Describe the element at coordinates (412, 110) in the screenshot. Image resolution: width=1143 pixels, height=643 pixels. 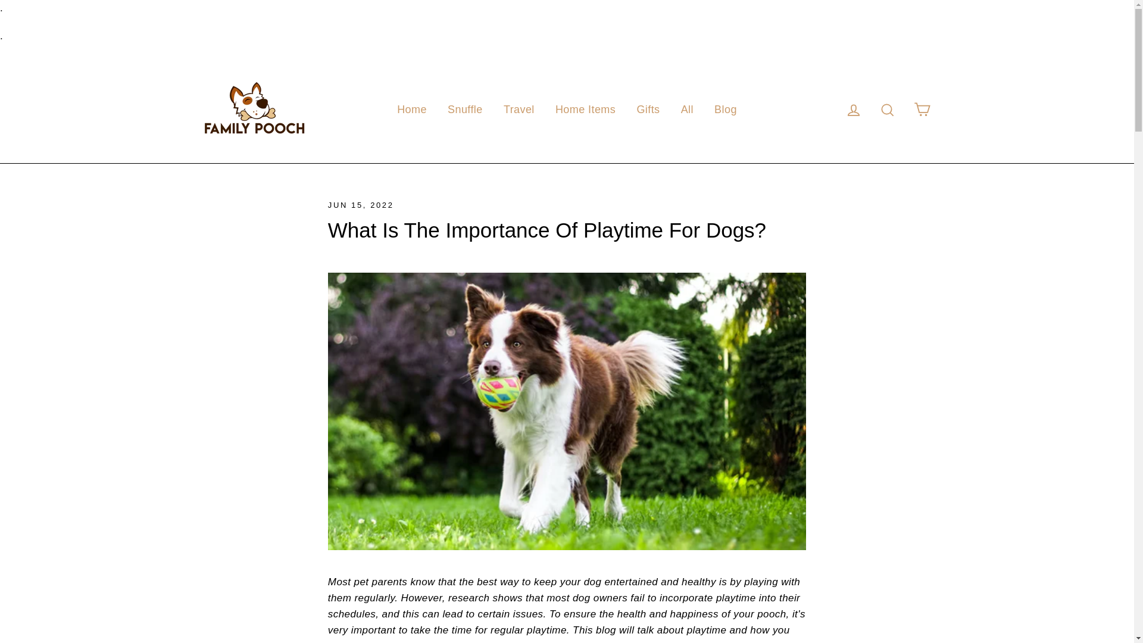
I see `Home` at that location.